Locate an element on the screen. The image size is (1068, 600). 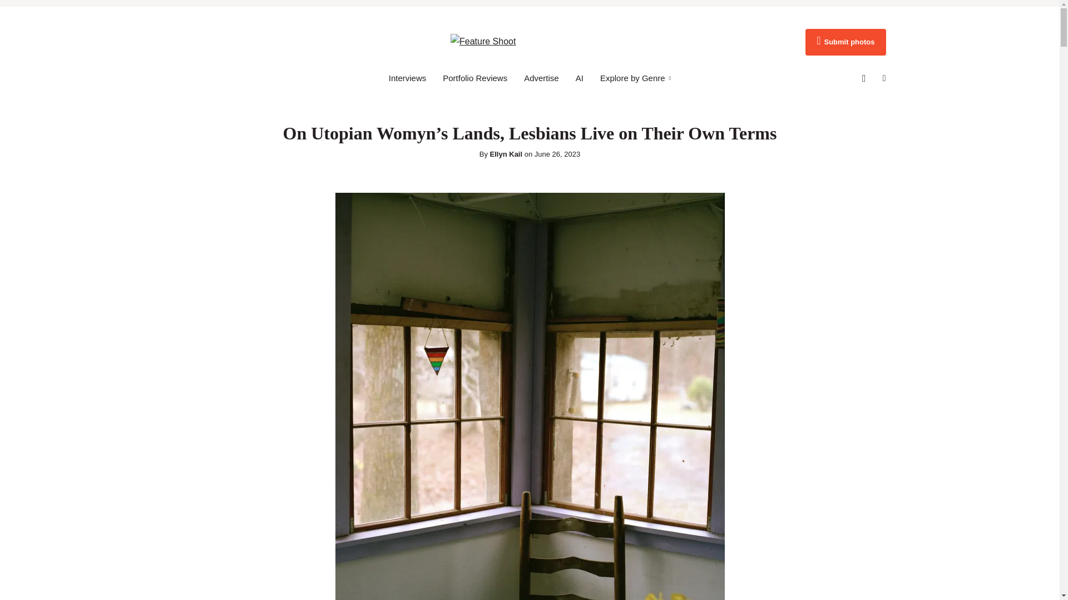
Ellyn Kail is located at coordinates (506, 154).